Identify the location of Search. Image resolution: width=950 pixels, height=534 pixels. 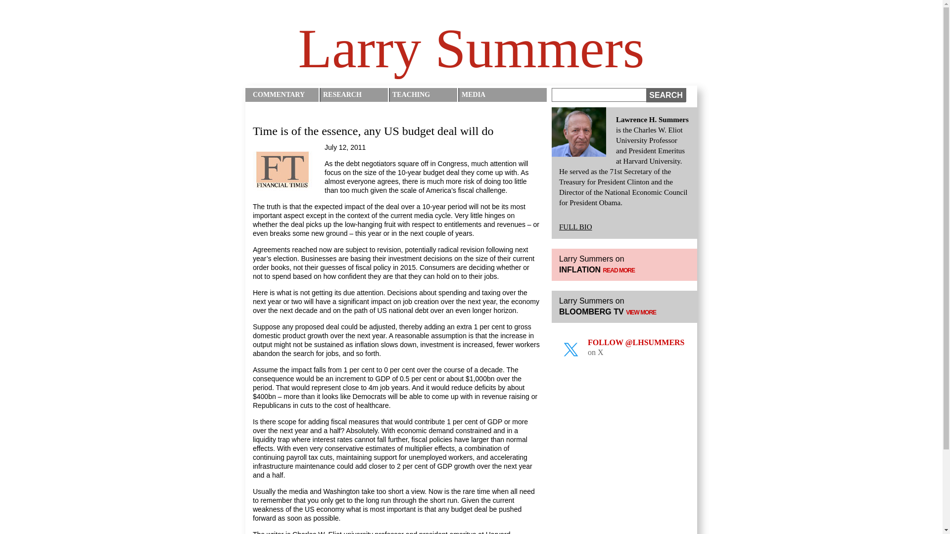
(666, 95).